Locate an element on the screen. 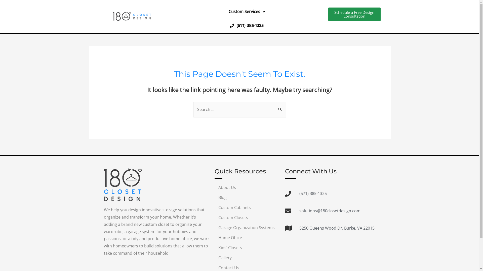 The width and height of the screenshot is (483, 271). Garage Organization Systems is located at coordinates (247, 228).